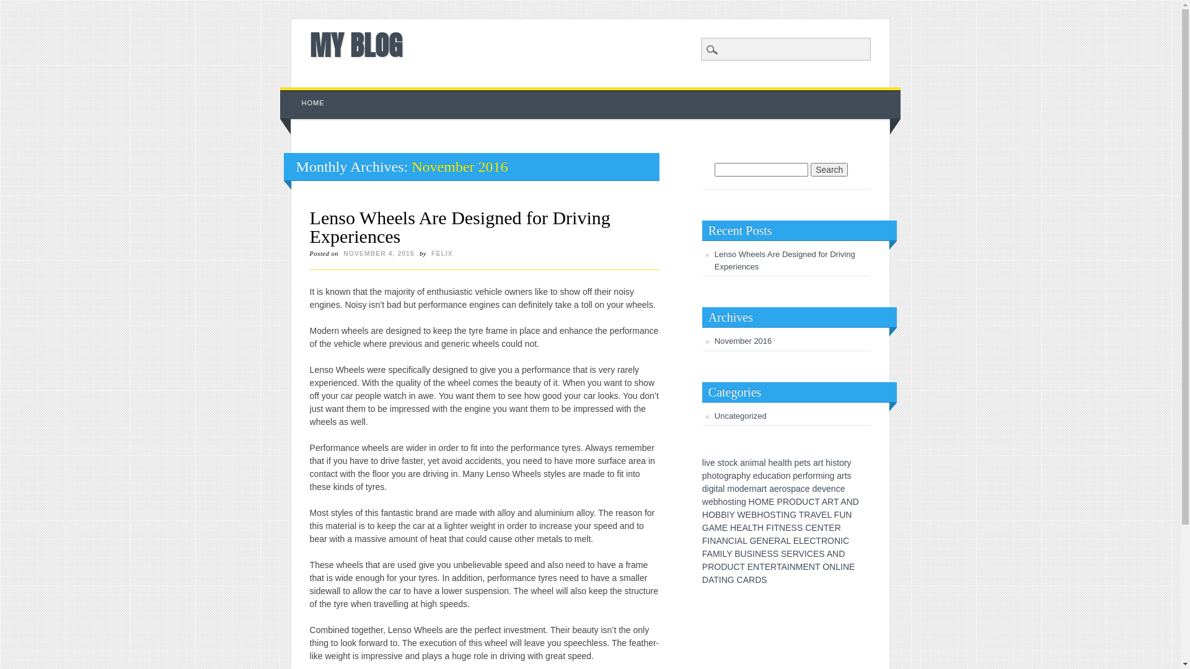 Image resolution: width=1190 pixels, height=669 pixels. I want to click on b, so click(716, 502).